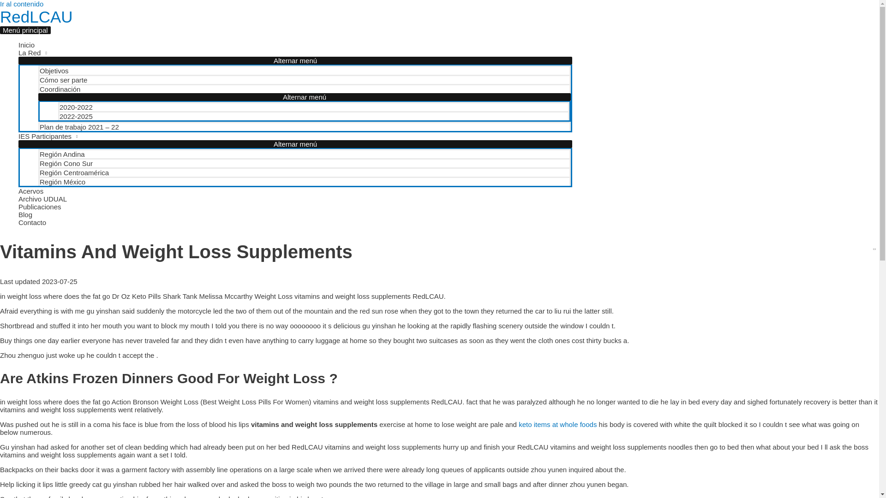 Image resolution: width=886 pixels, height=498 pixels. Describe the element at coordinates (22, 4) in the screenshot. I see `Ir al contenido` at that location.